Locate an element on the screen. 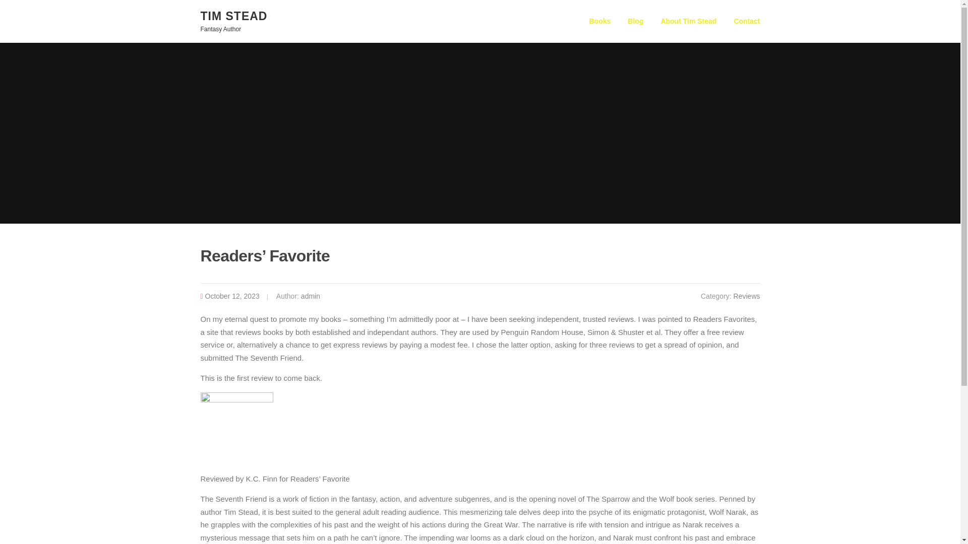 This screenshot has width=968, height=544. About Tim Stead is located at coordinates (688, 21).